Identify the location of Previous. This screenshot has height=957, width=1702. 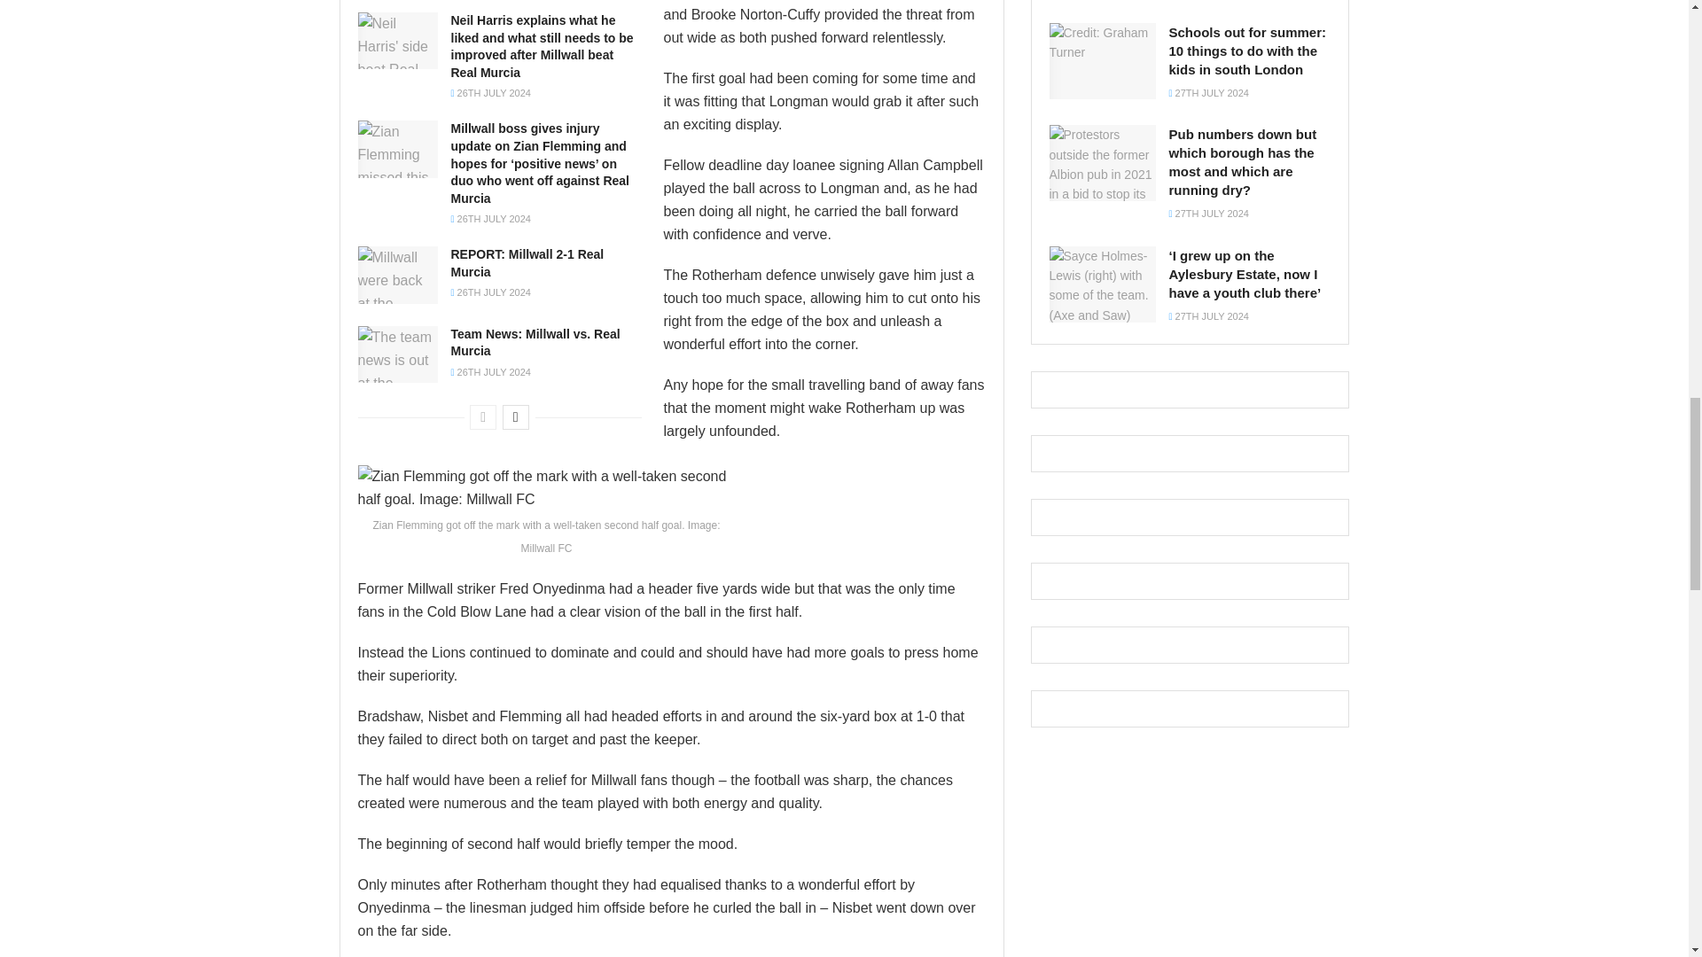
(482, 416).